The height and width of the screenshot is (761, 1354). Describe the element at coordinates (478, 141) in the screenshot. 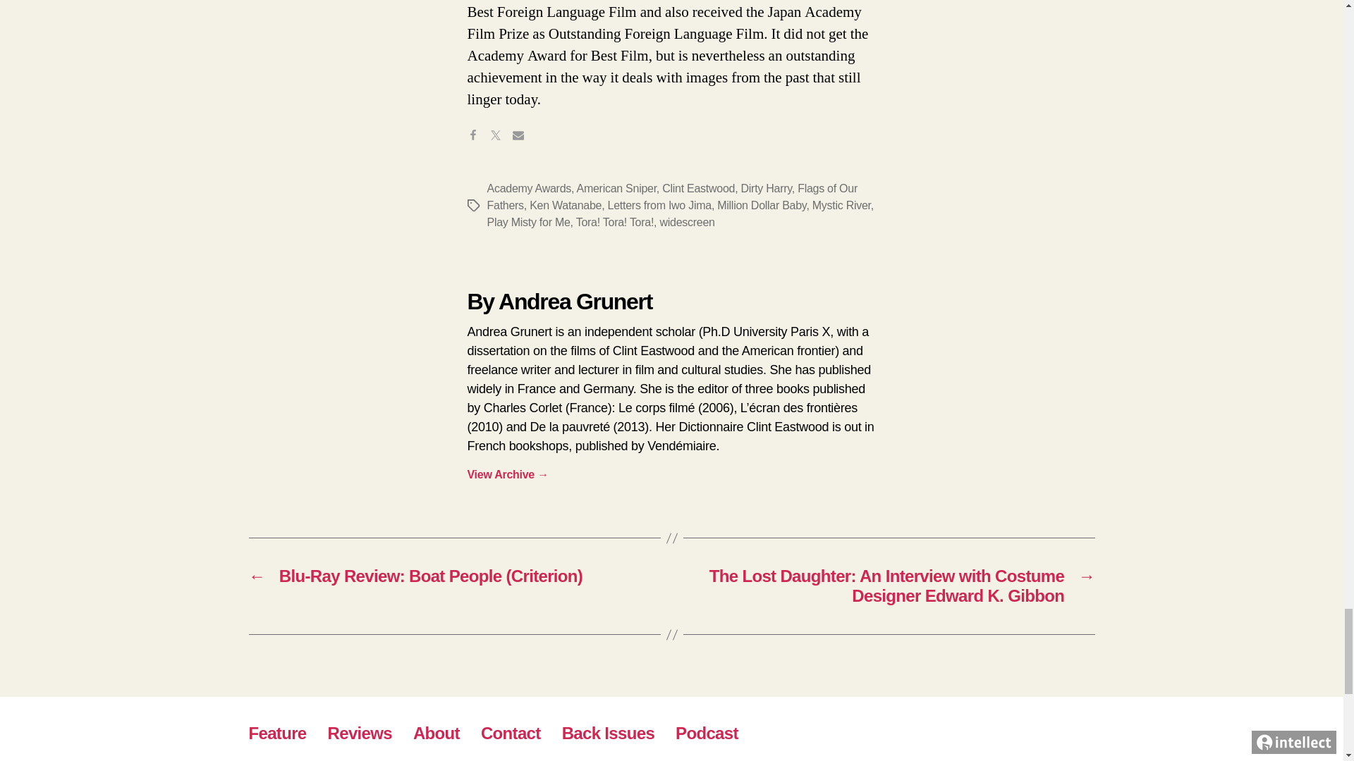

I see `Share on Facebook` at that location.